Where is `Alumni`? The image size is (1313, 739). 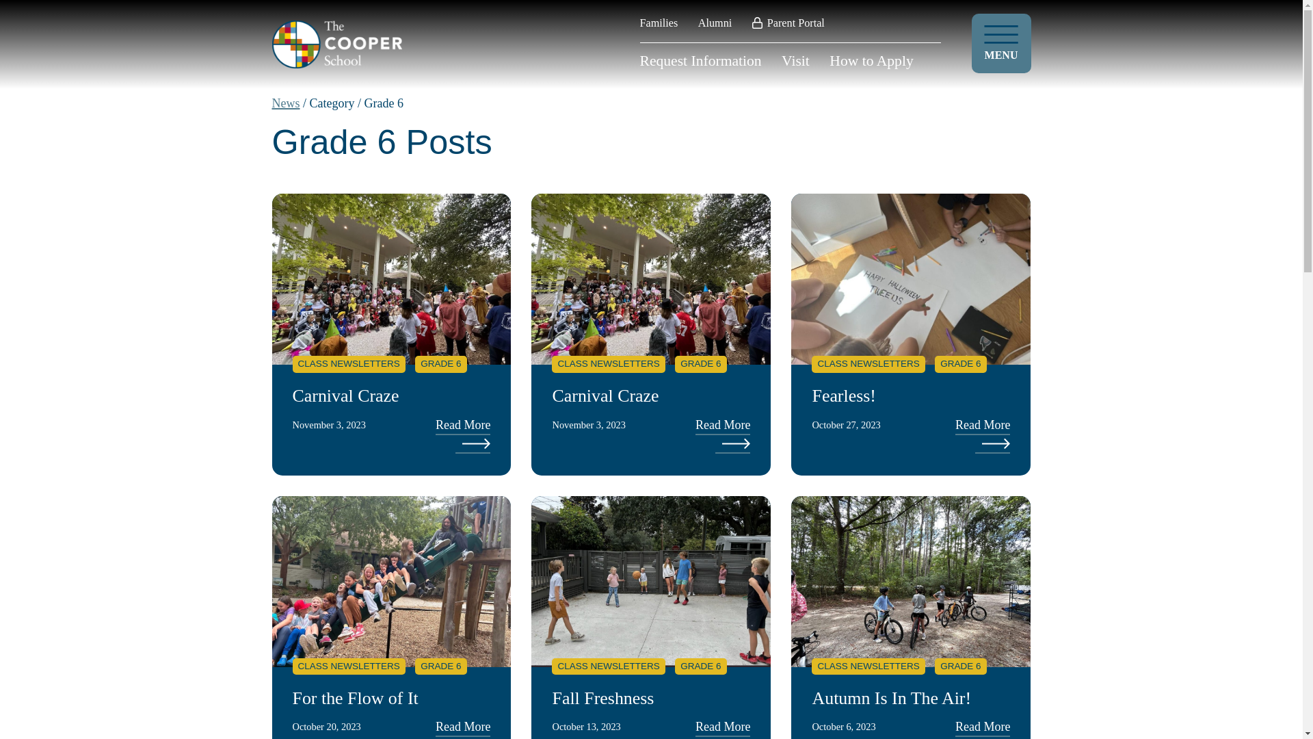
Alumni is located at coordinates (715, 23).